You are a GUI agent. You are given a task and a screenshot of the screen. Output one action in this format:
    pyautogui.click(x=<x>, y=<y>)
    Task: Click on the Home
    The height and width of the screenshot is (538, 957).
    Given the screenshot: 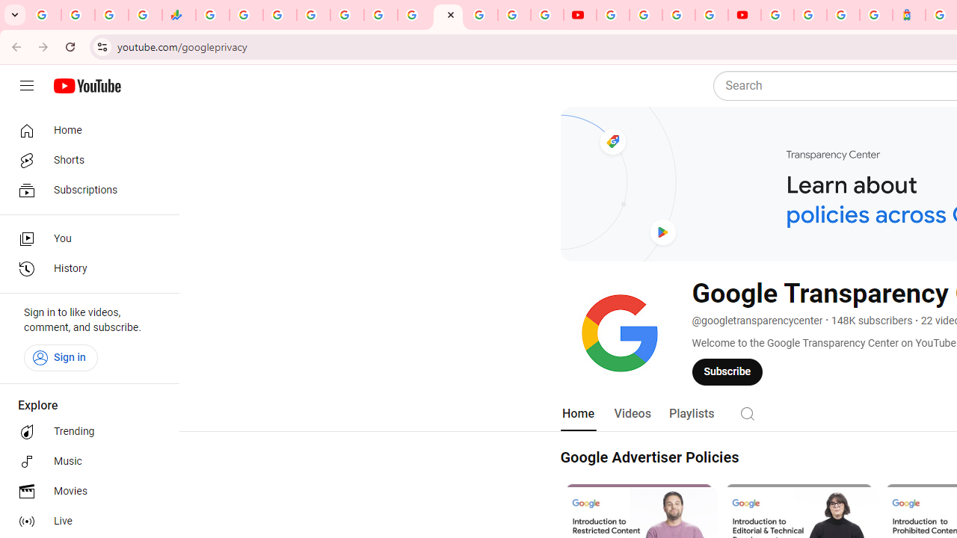 What is the action you would take?
    pyautogui.click(x=85, y=130)
    